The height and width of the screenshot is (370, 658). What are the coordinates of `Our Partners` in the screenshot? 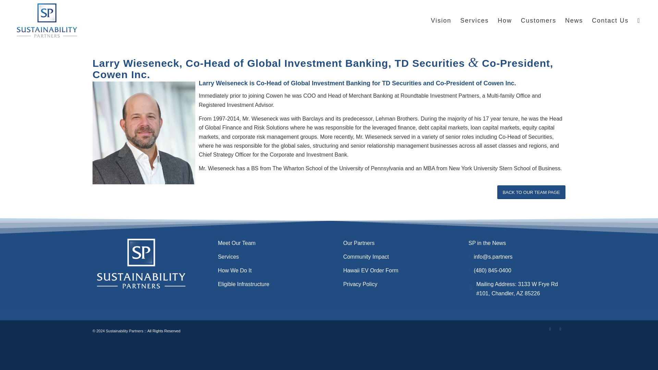 It's located at (358, 243).